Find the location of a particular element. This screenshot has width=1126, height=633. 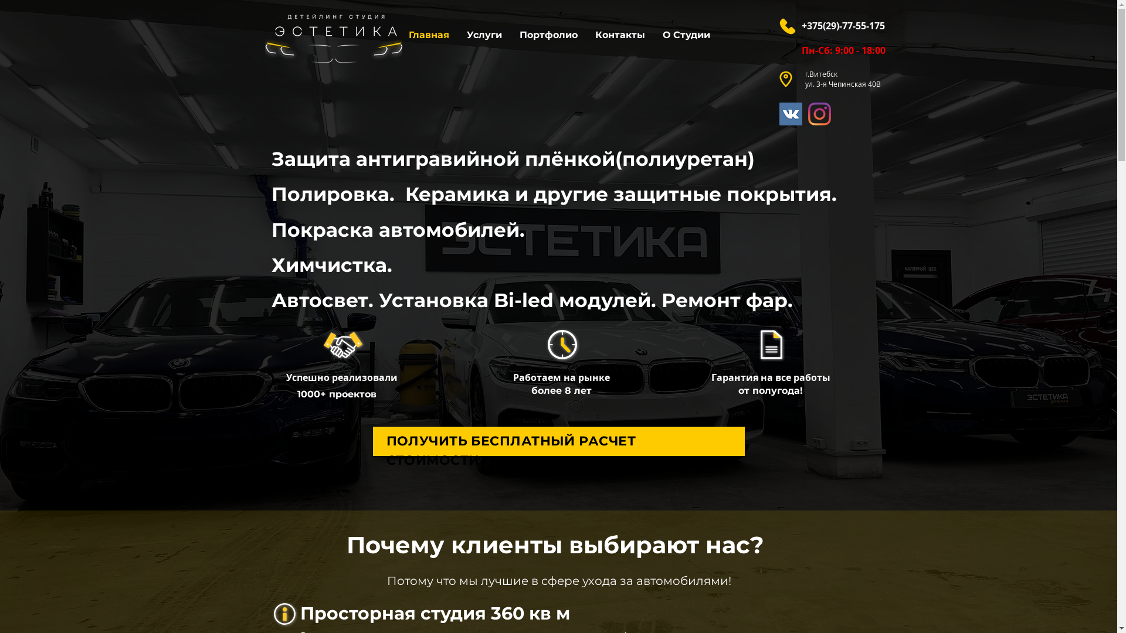

iconPlace.png is located at coordinates (785, 79).